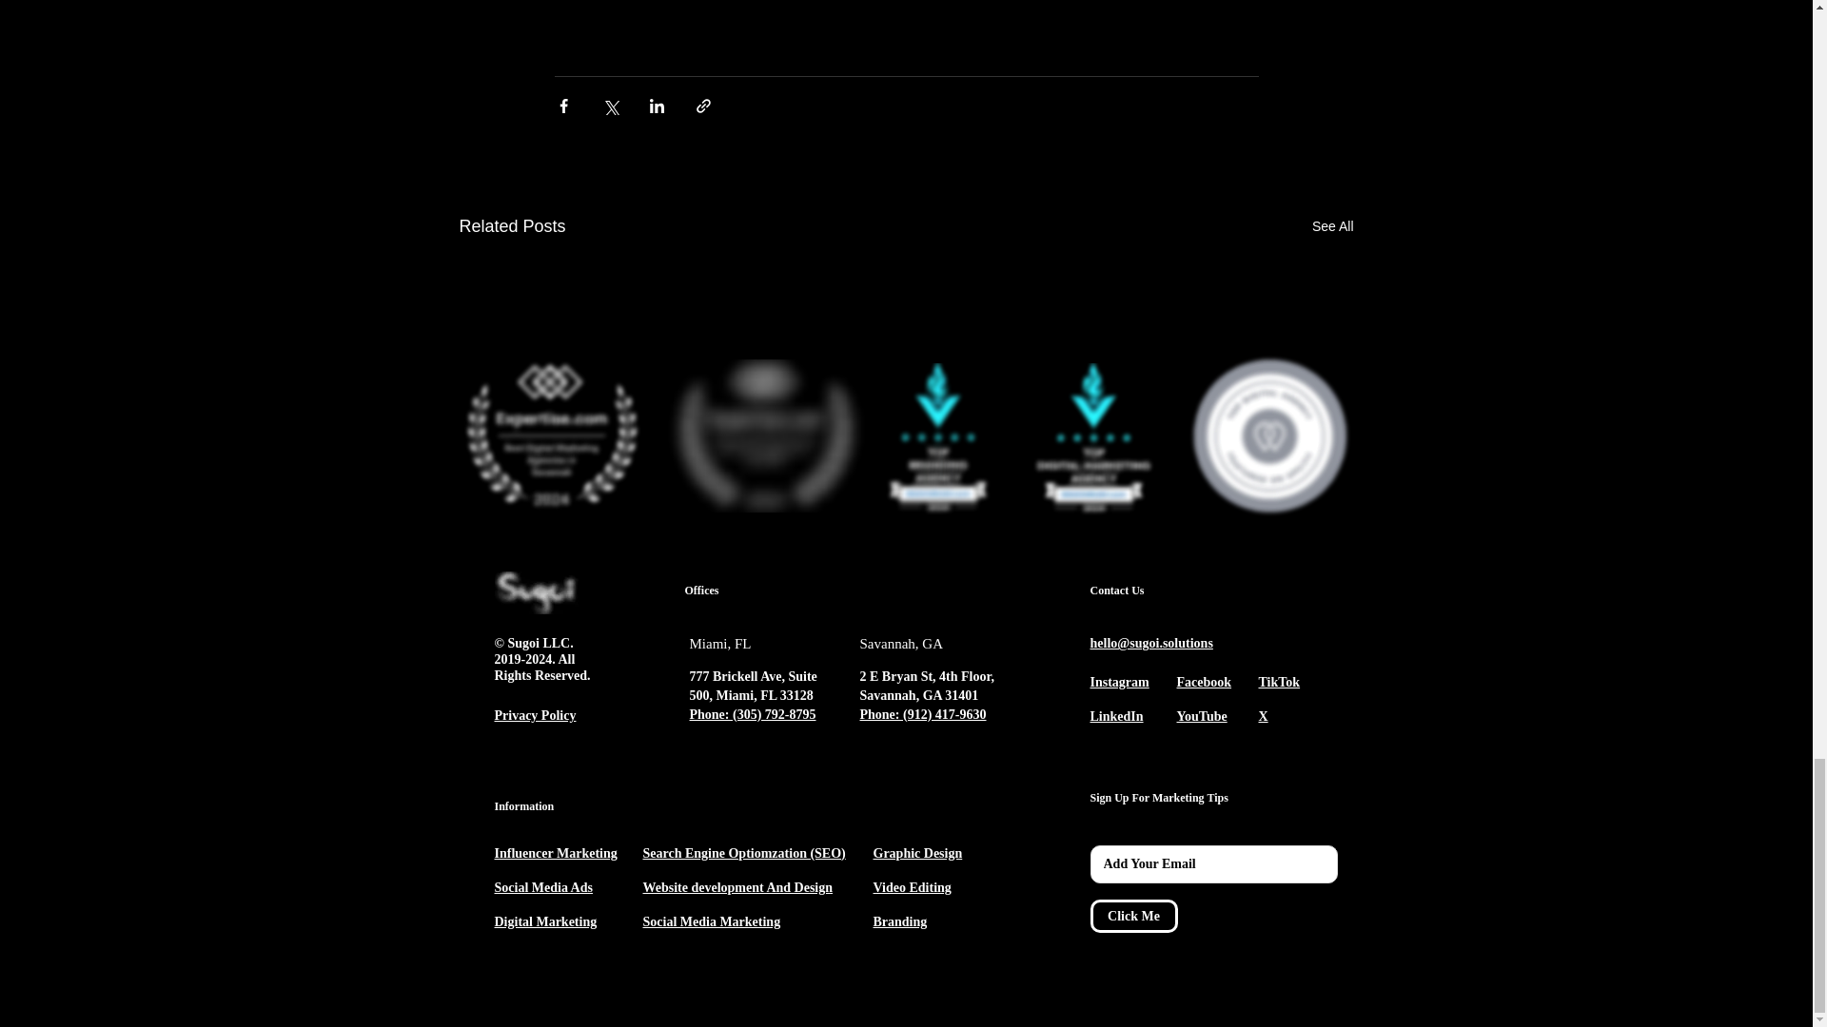 The height and width of the screenshot is (1027, 1827). What do you see at coordinates (536, 715) in the screenshot?
I see `Privacy Policy` at bounding box center [536, 715].